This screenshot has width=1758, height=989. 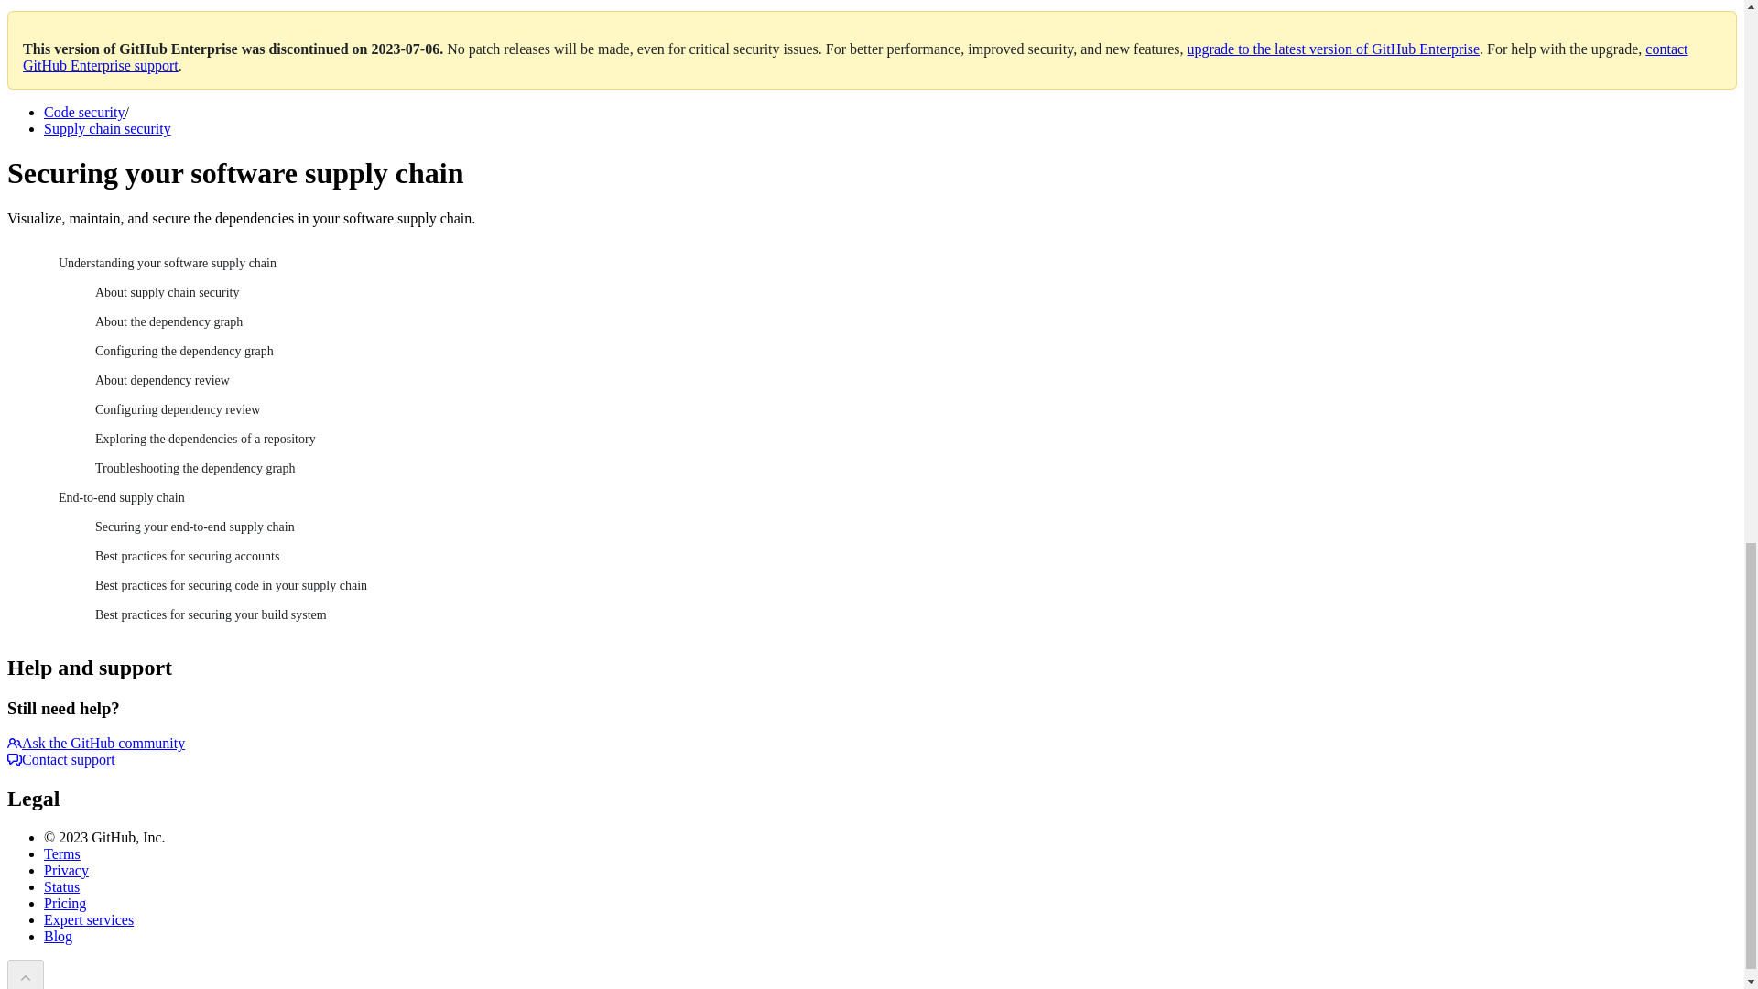 What do you see at coordinates (908, 292) in the screenshot?
I see `About supply chain security` at bounding box center [908, 292].